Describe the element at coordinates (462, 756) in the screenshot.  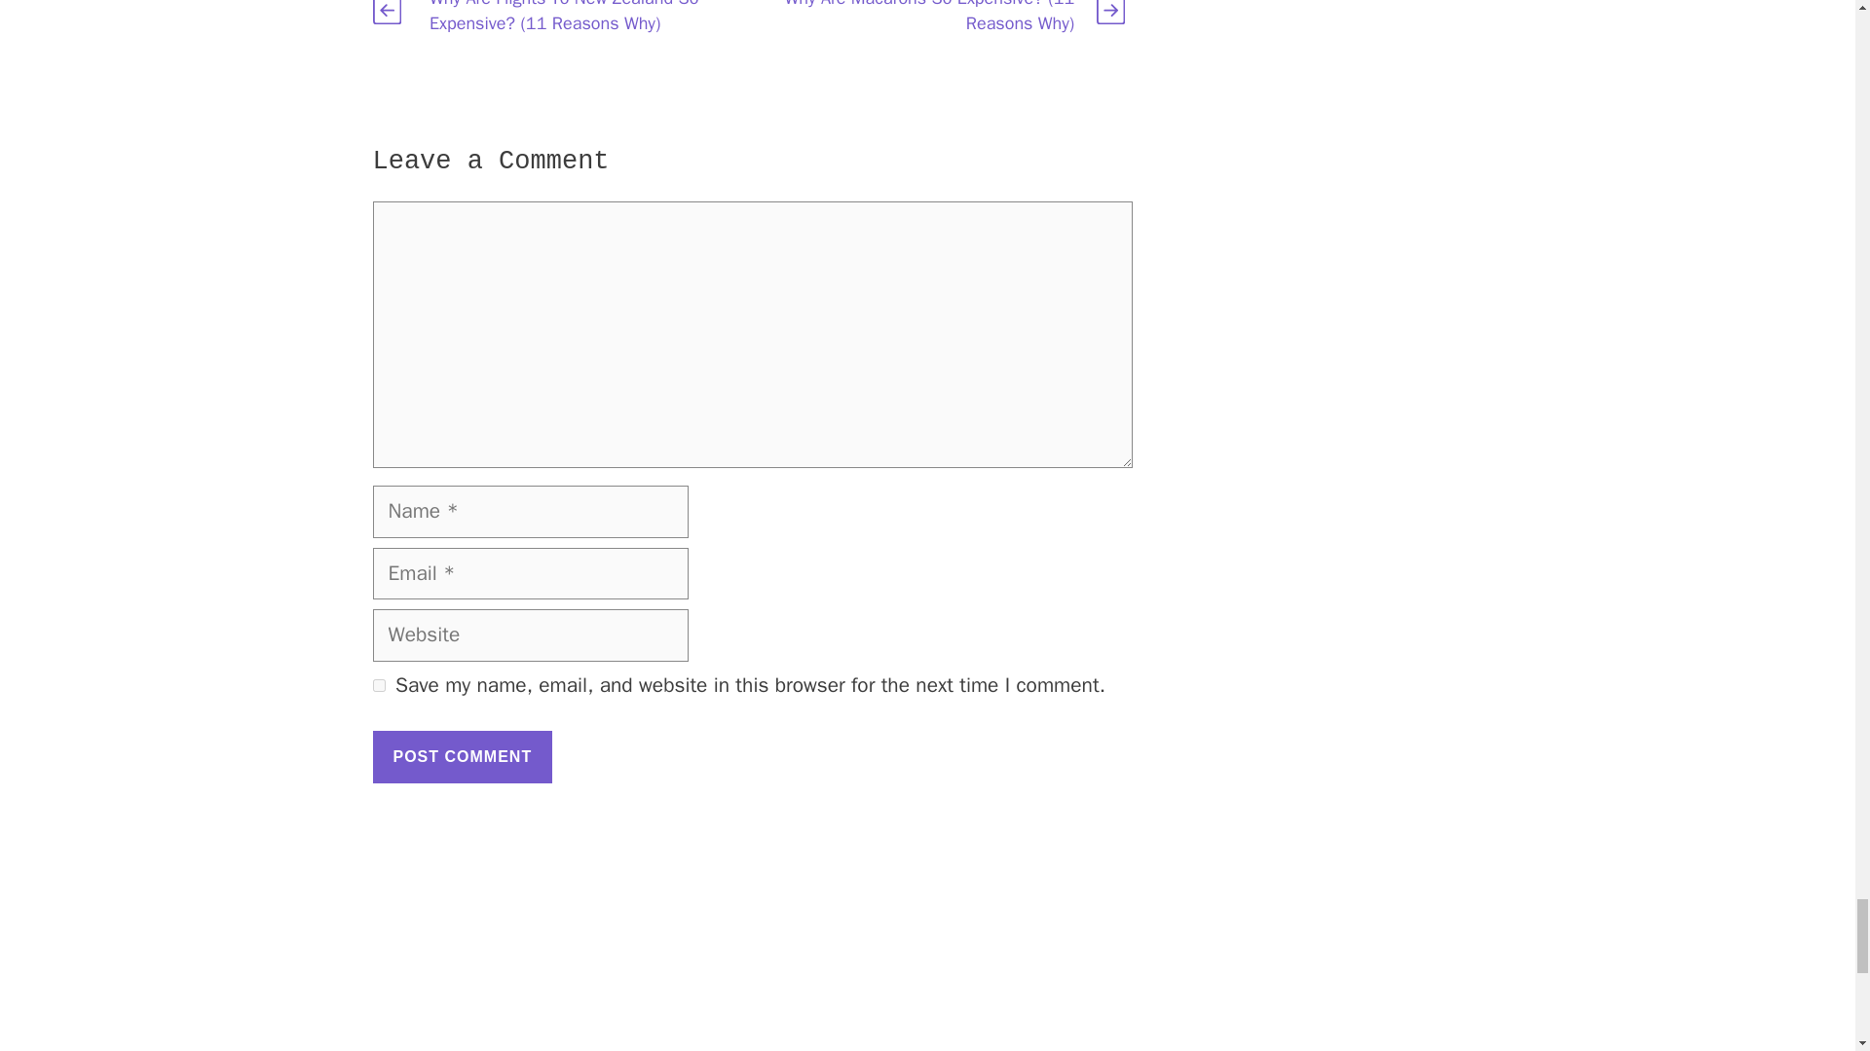
I see `Post Comment` at that location.